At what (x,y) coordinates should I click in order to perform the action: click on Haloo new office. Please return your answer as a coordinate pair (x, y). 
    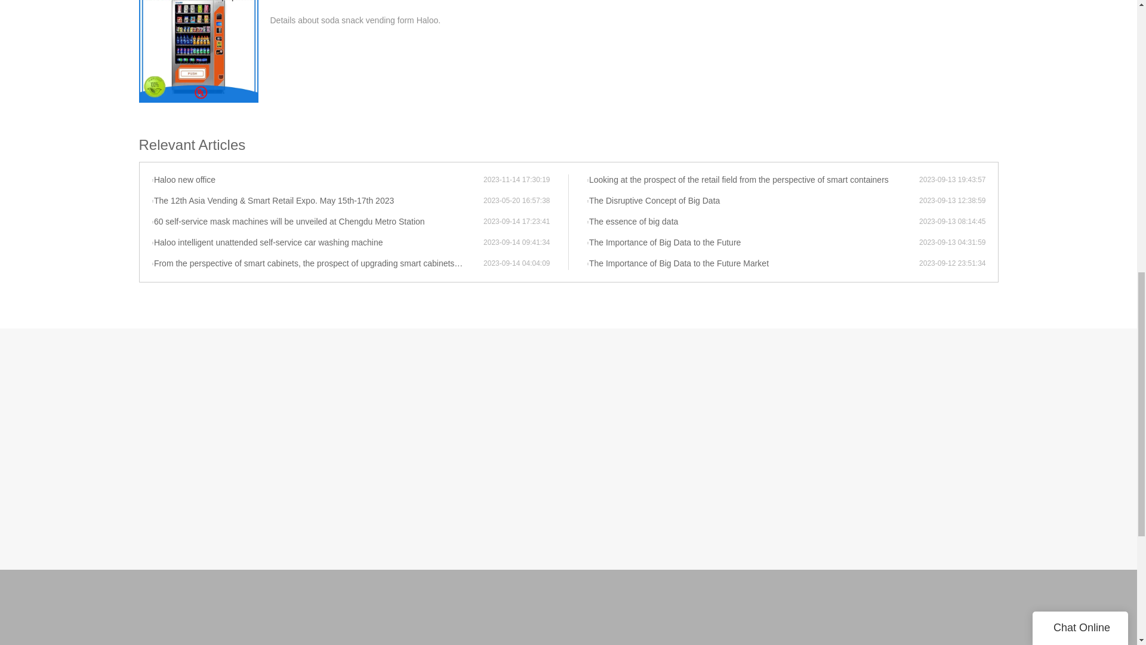
    Looking at the image, I should click on (318, 180).